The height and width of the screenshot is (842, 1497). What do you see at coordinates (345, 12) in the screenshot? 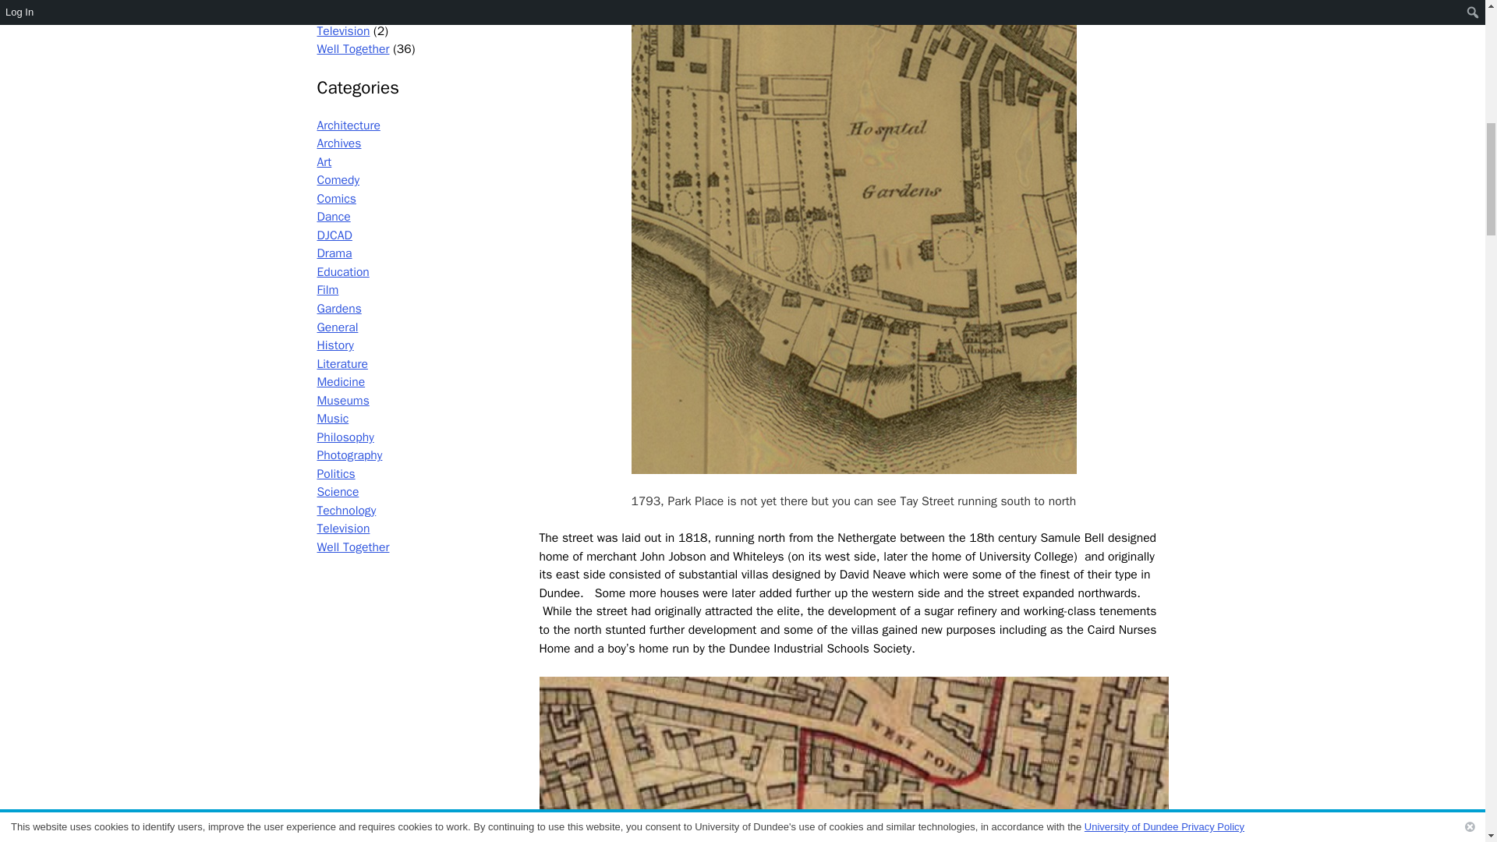
I see `Technology` at bounding box center [345, 12].